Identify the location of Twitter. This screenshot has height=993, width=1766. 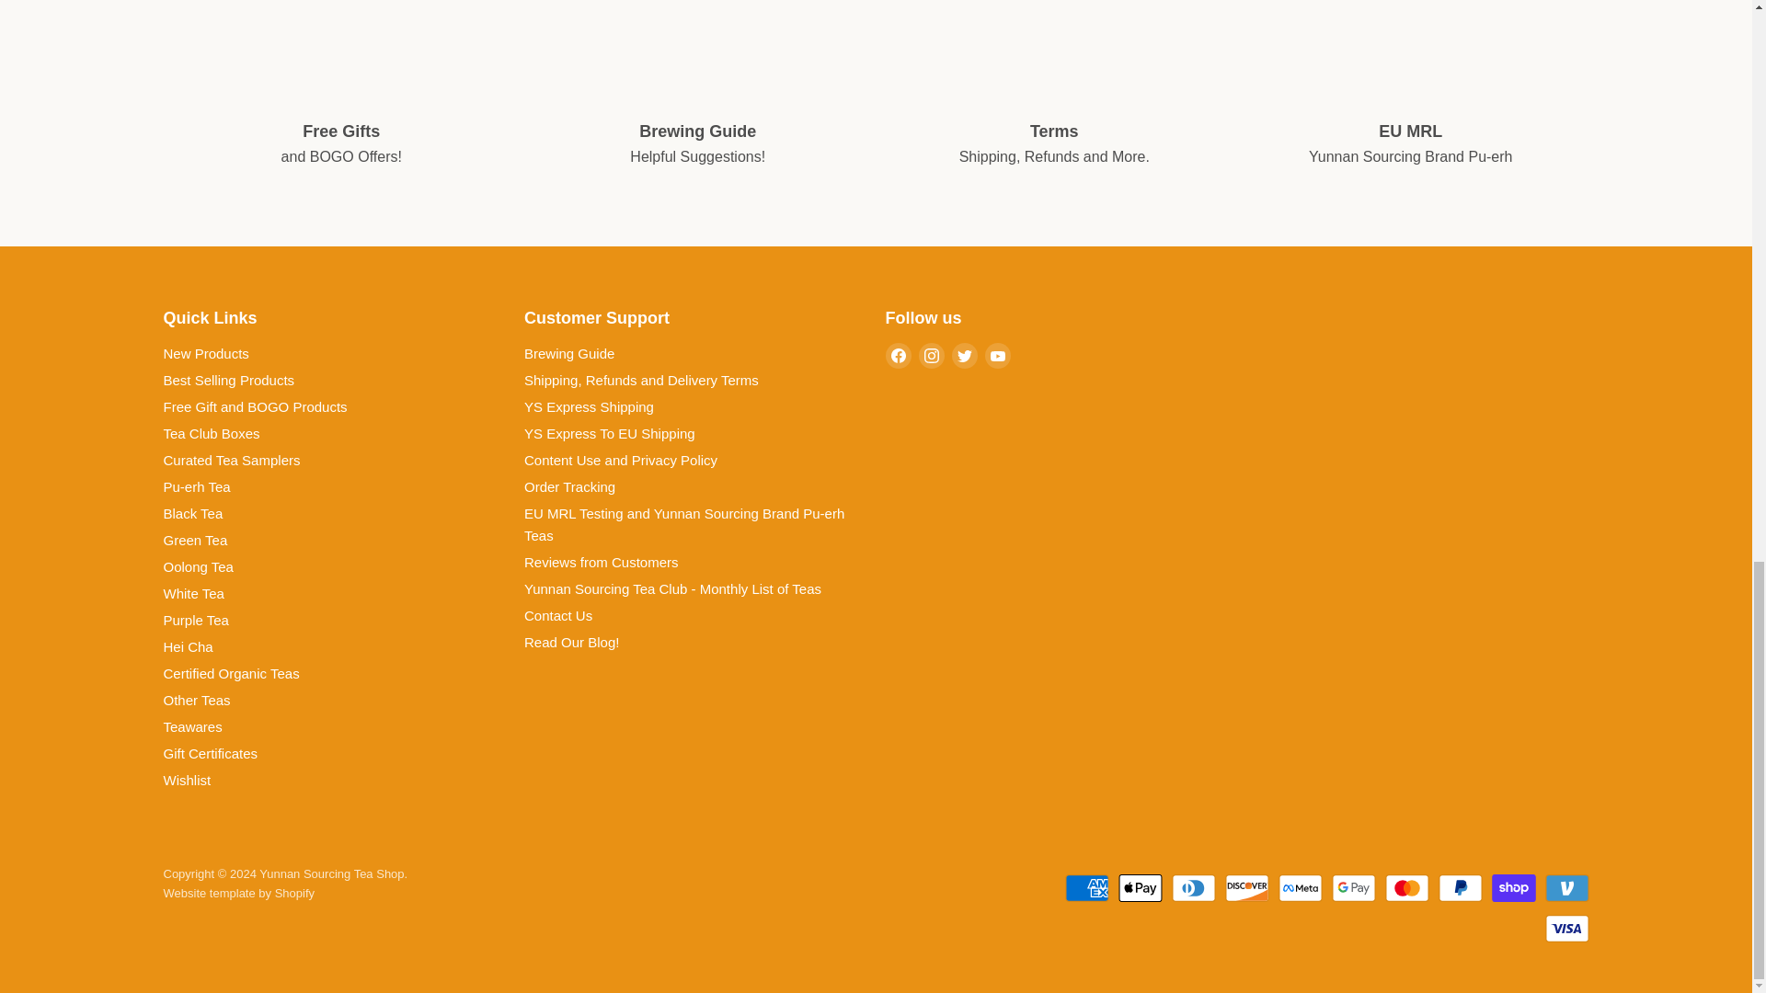
(964, 355).